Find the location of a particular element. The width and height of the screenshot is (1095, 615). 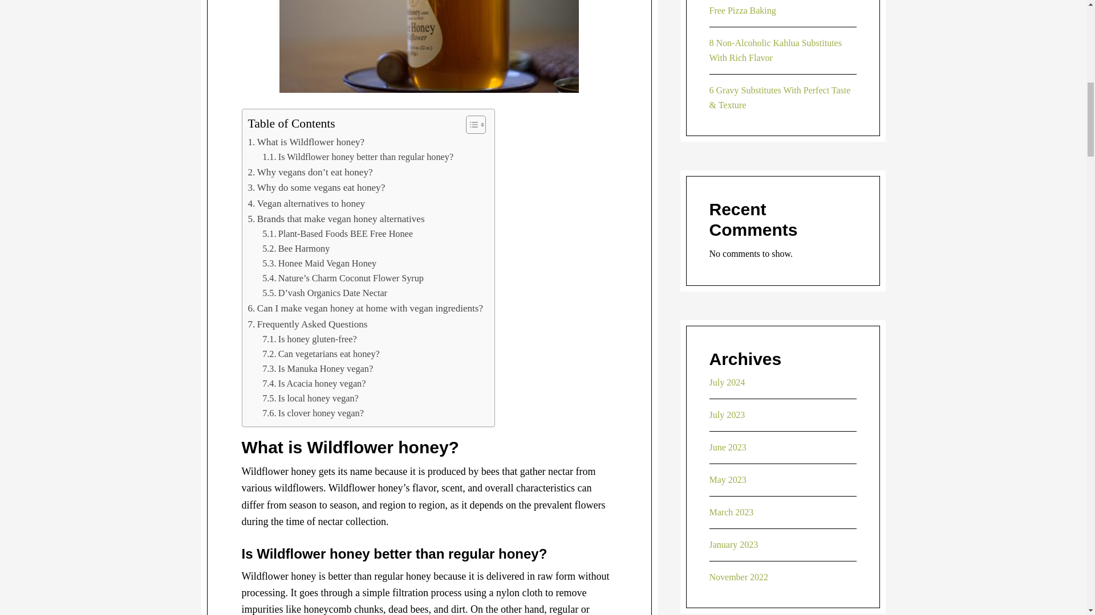

Brands that make vegan honey alternatives is located at coordinates (335, 219).